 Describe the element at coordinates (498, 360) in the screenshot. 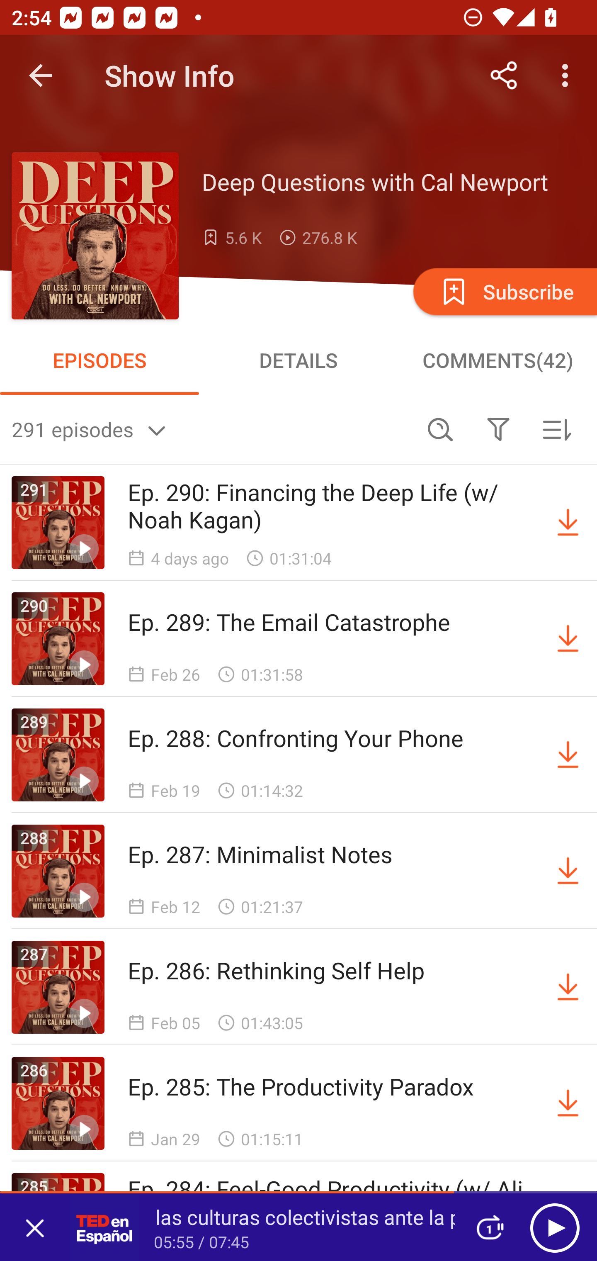

I see `COMMENTS(42)` at that location.